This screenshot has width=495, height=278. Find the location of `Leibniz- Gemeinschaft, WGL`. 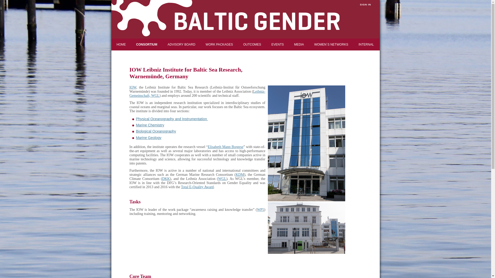

Leibniz- Gemeinschaft, WGL is located at coordinates (197, 93).